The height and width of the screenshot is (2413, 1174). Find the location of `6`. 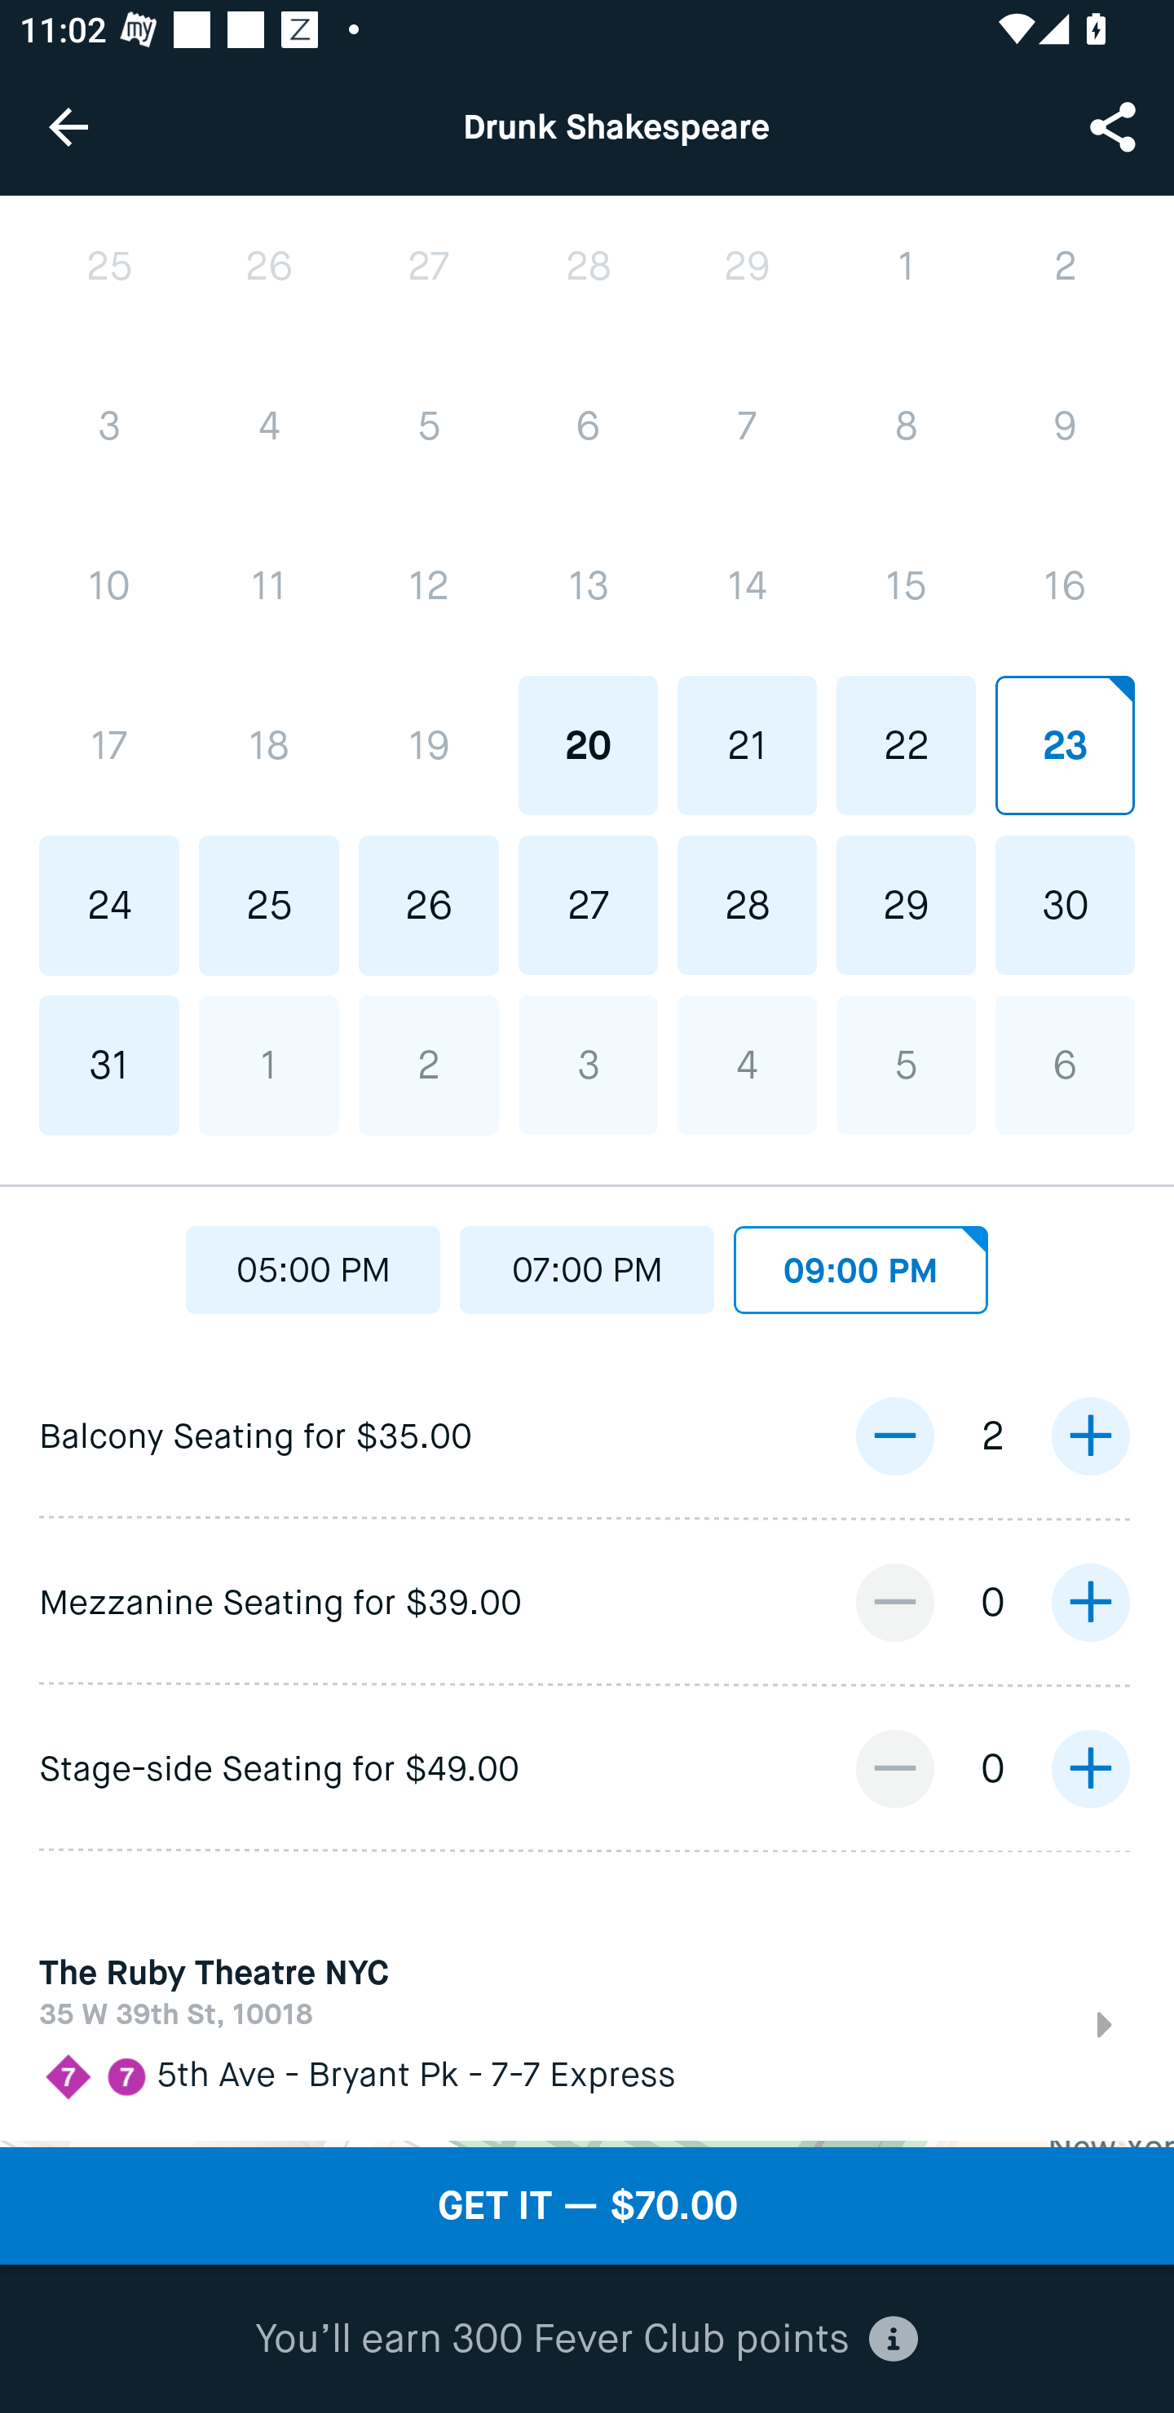

6 is located at coordinates (1065, 1064).